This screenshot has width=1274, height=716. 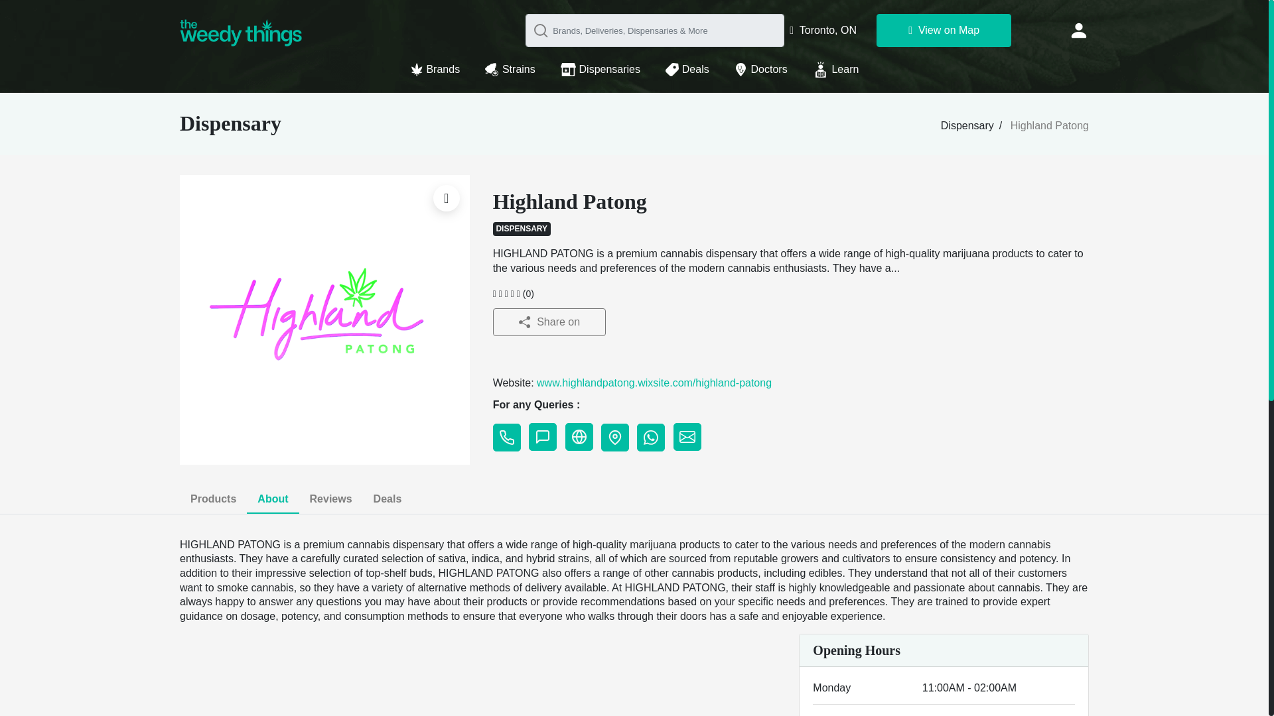 What do you see at coordinates (836, 66) in the screenshot?
I see `Learn` at bounding box center [836, 66].